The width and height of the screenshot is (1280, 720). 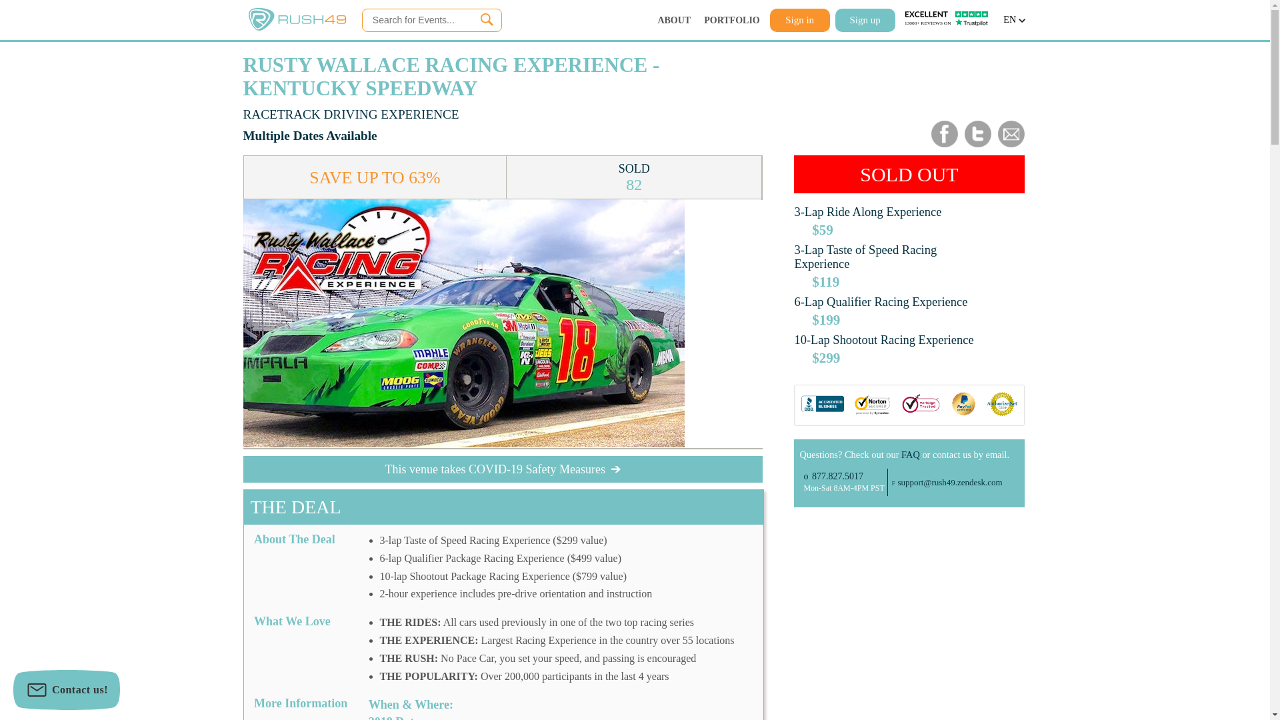 What do you see at coordinates (865, 19) in the screenshot?
I see `Rusty Wallace Racing Experience  Rush49 Sparta` at bounding box center [865, 19].